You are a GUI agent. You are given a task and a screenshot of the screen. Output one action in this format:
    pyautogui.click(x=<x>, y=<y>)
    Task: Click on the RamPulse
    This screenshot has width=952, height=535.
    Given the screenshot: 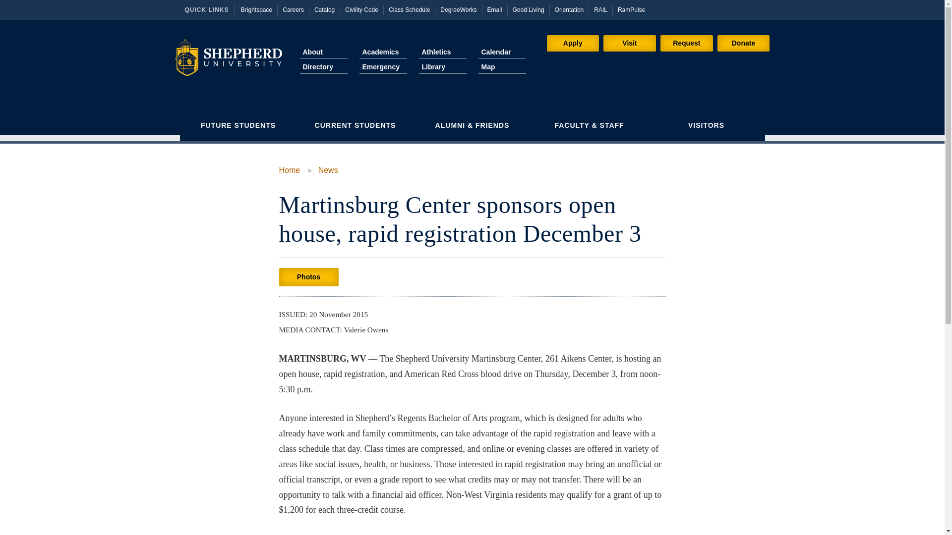 What is the action you would take?
    pyautogui.click(x=632, y=10)
    